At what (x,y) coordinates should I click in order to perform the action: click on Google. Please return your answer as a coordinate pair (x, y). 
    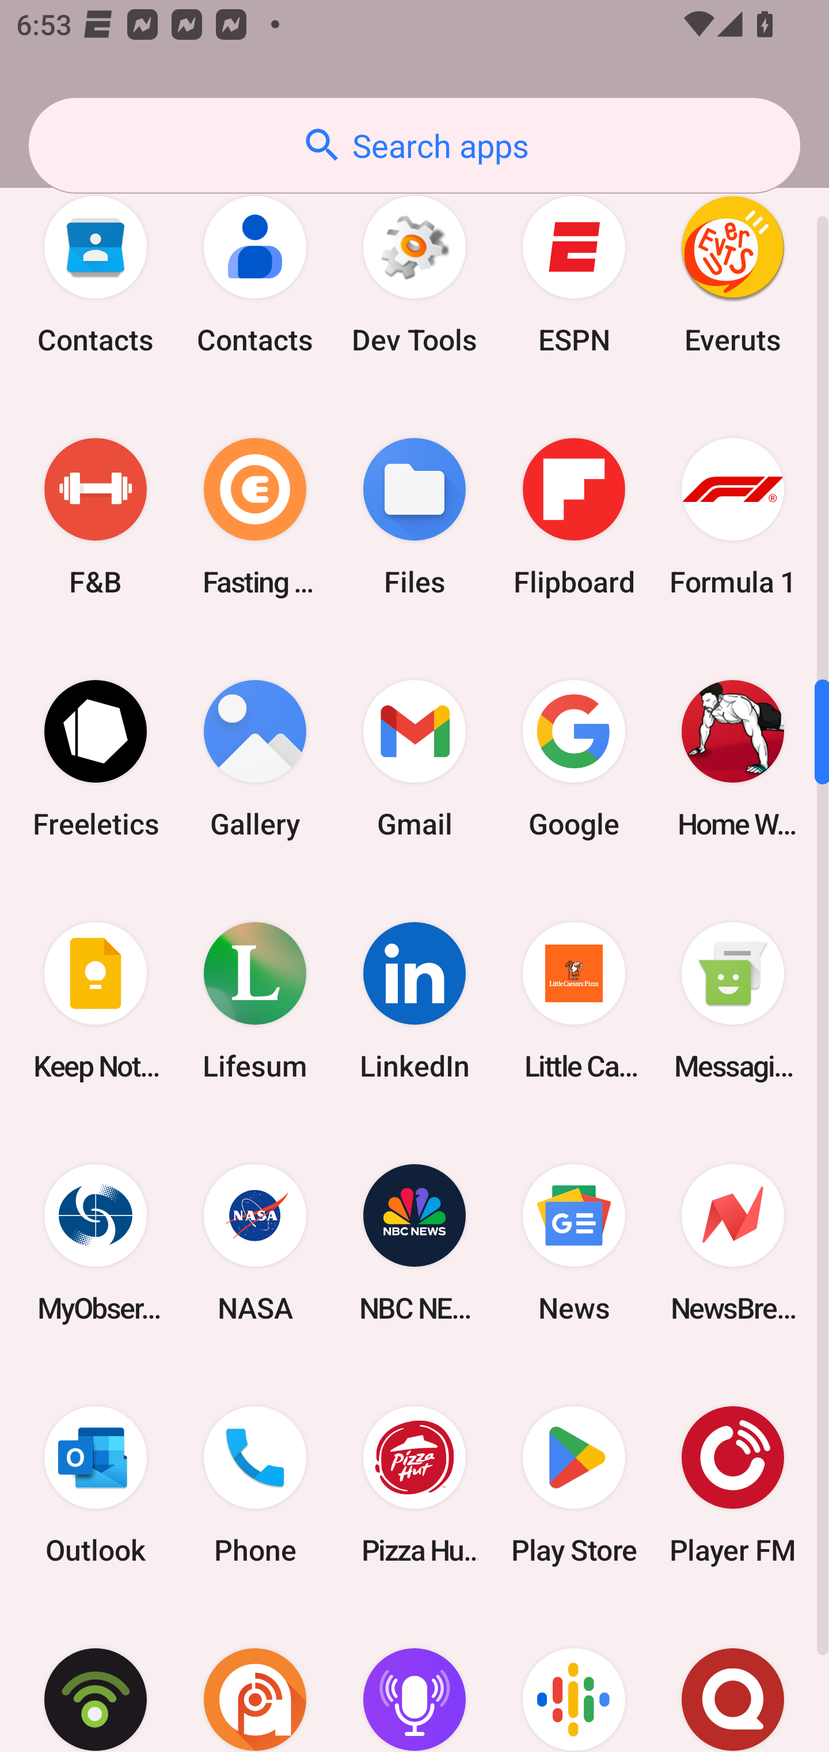
    Looking at the image, I should click on (573, 758).